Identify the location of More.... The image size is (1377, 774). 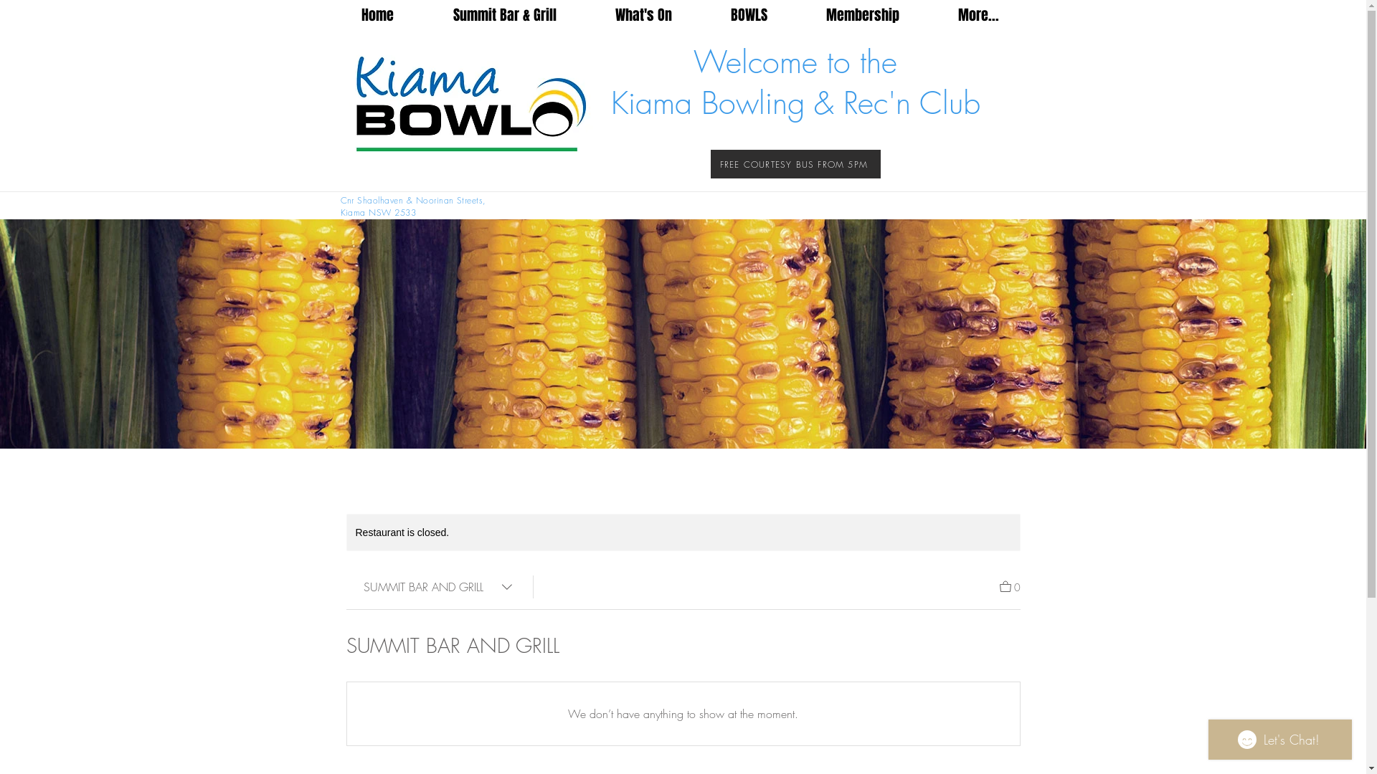
(978, 16).